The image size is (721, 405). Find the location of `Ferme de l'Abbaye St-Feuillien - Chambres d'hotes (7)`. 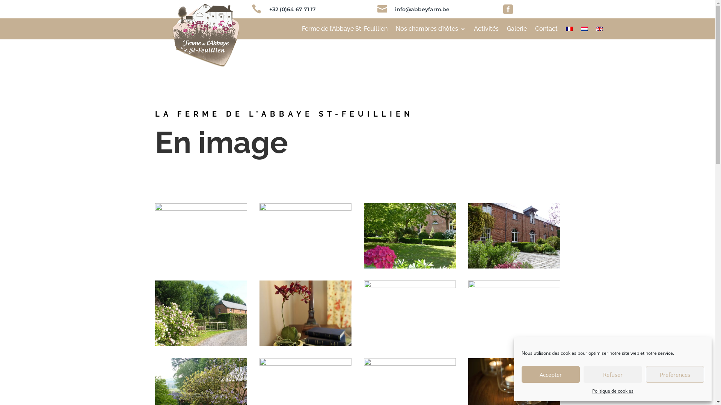

Ferme de l'Abbaye St-Feuillien - Chambres d'hotes (7) is located at coordinates (306, 344).